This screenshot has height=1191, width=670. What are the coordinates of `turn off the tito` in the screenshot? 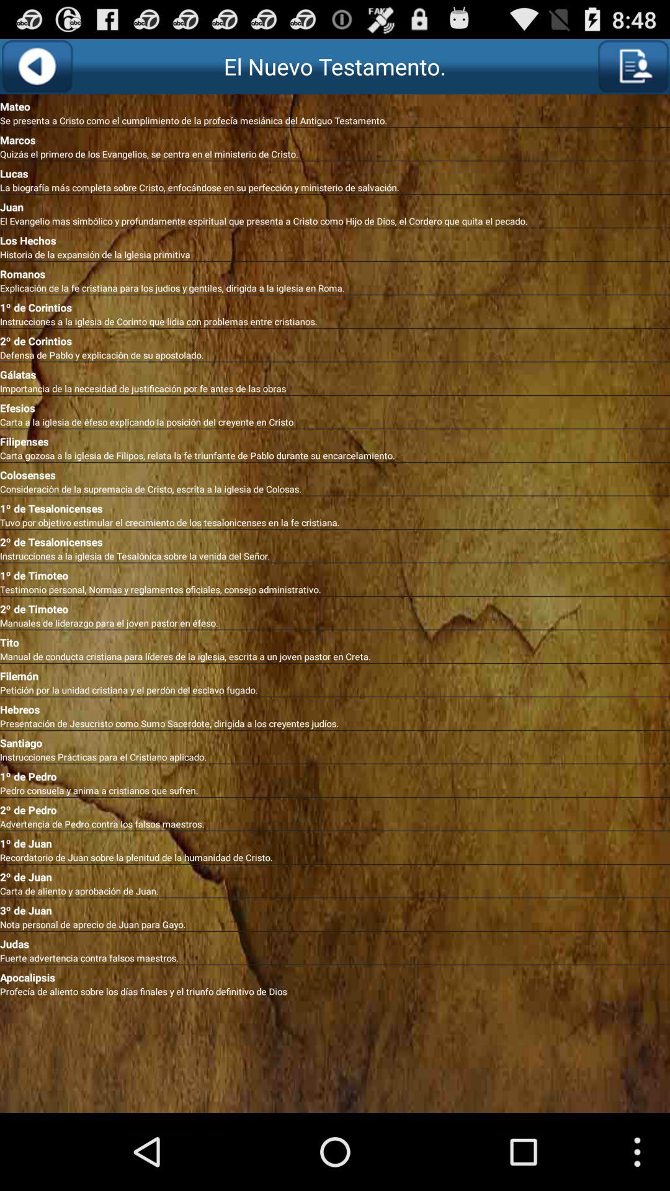 It's located at (335, 640).